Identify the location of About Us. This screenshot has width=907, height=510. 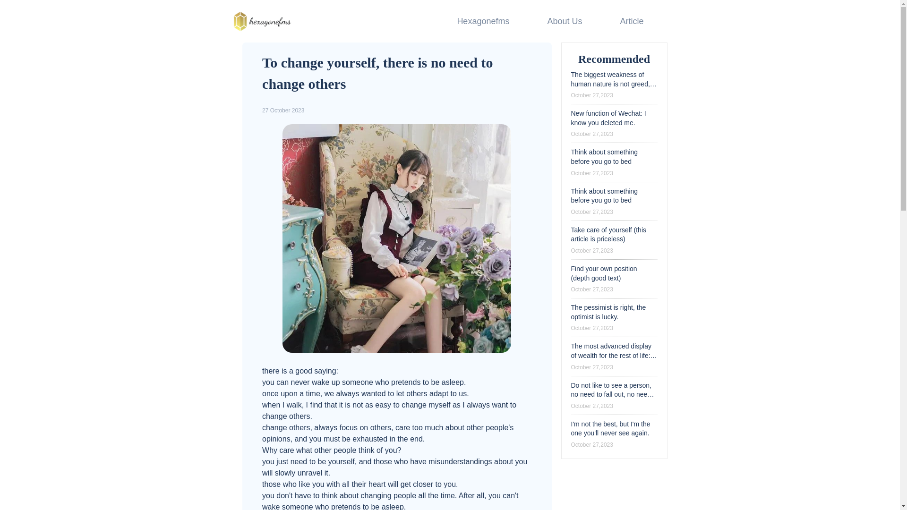
(564, 21).